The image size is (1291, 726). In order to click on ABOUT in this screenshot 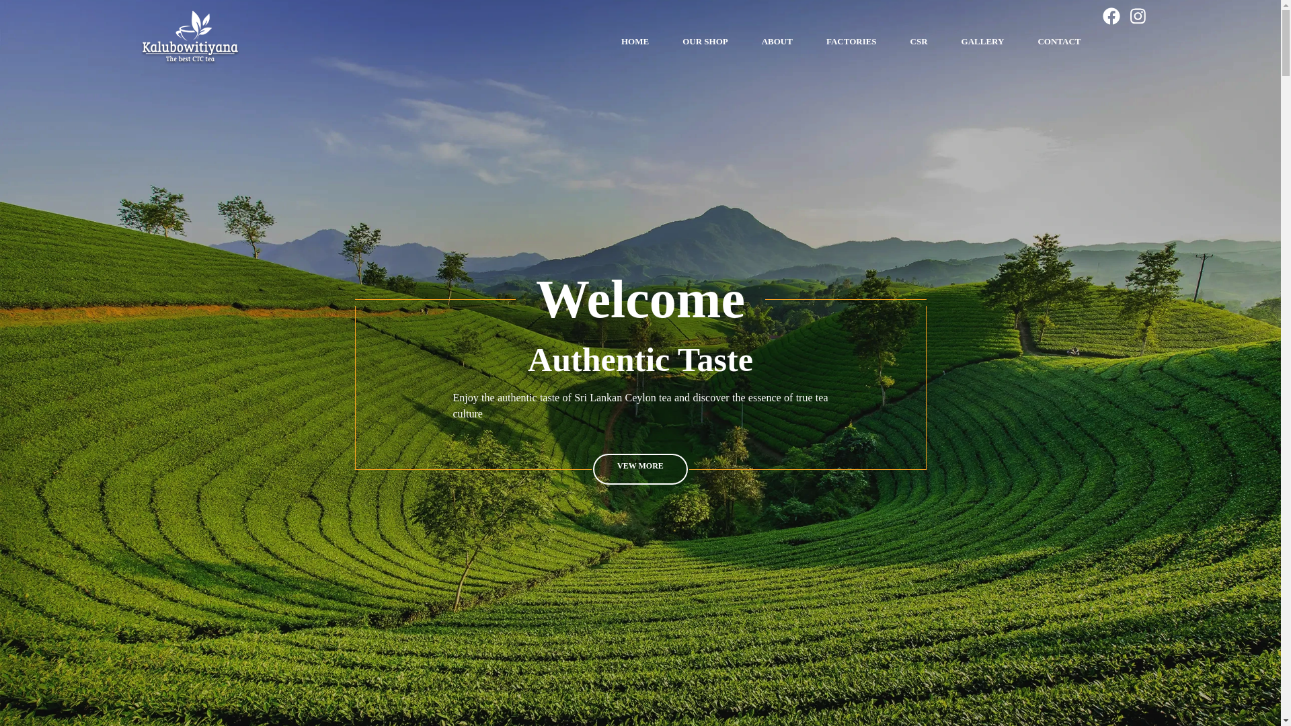, I will do `click(777, 40)`.